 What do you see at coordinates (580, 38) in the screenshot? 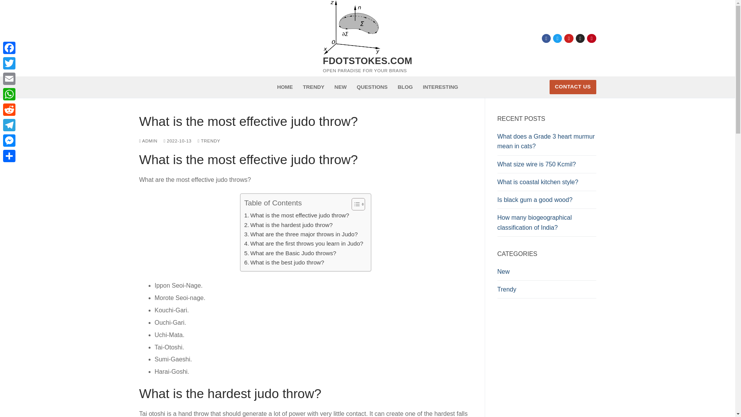
I see `Instagram` at bounding box center [580, 38].